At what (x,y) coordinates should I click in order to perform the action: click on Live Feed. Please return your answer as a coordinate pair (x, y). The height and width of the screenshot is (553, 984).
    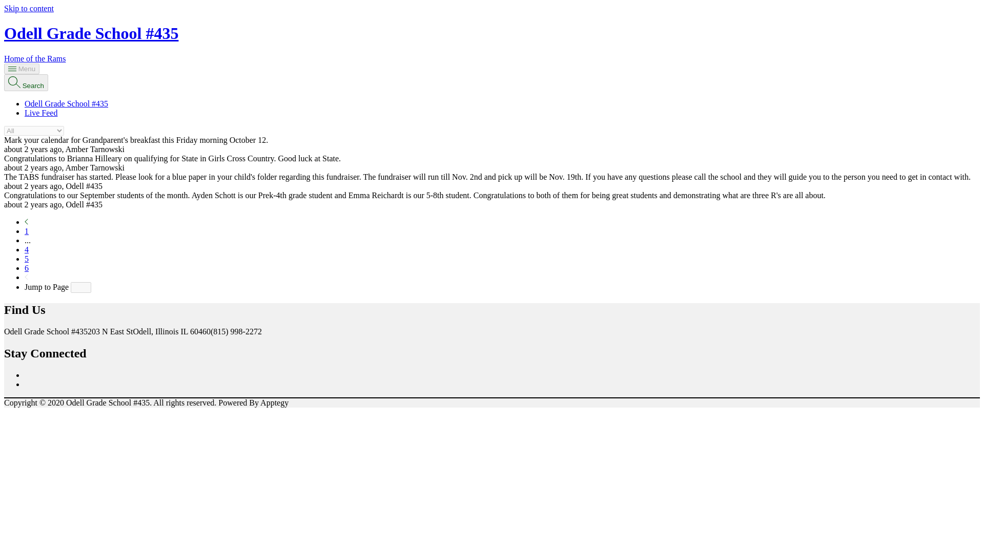
    Looking at the image, I should click on (41, 113).